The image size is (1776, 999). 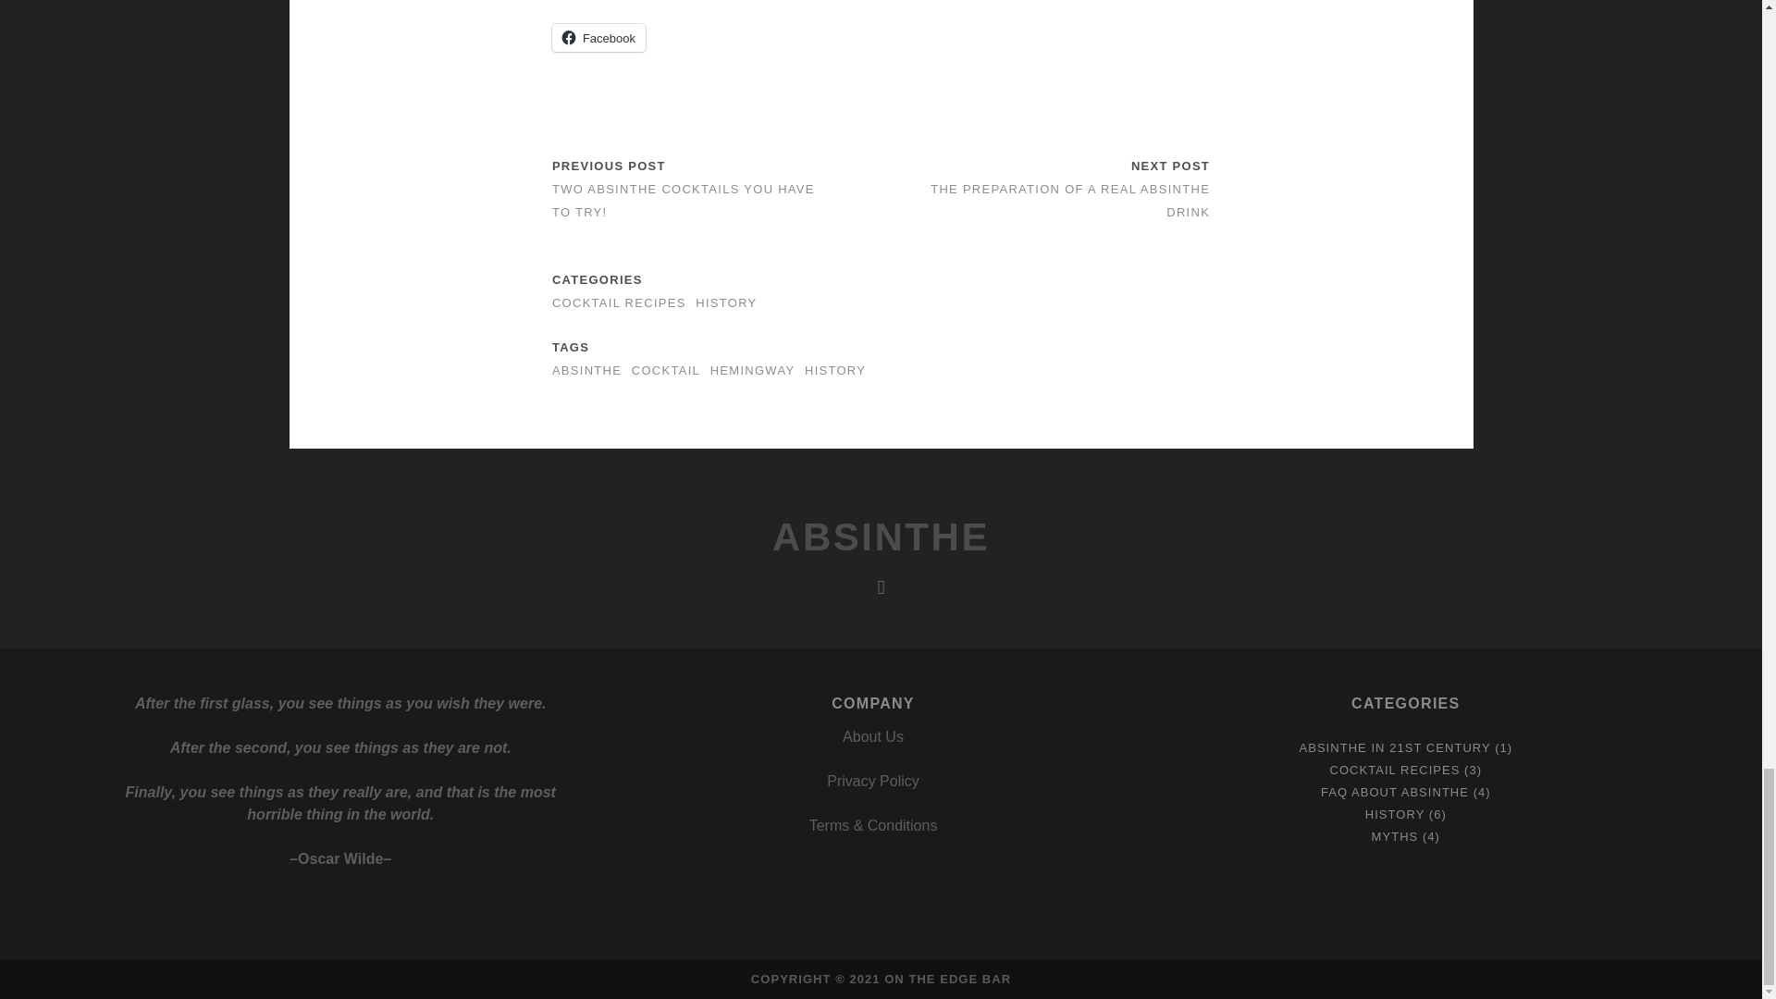 What do you see at coordinates (834, 370) in the screenshot?
I see `HISTORY` at bounding box center [834, 370].